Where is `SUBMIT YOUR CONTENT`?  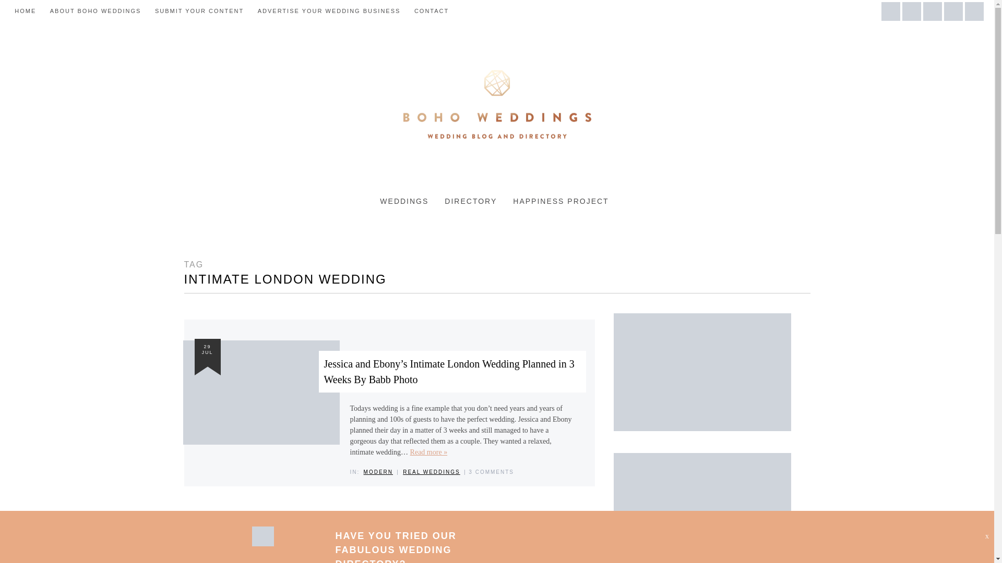
SUBMIT YOUR CONTENT is located at coordinates (199, 11).